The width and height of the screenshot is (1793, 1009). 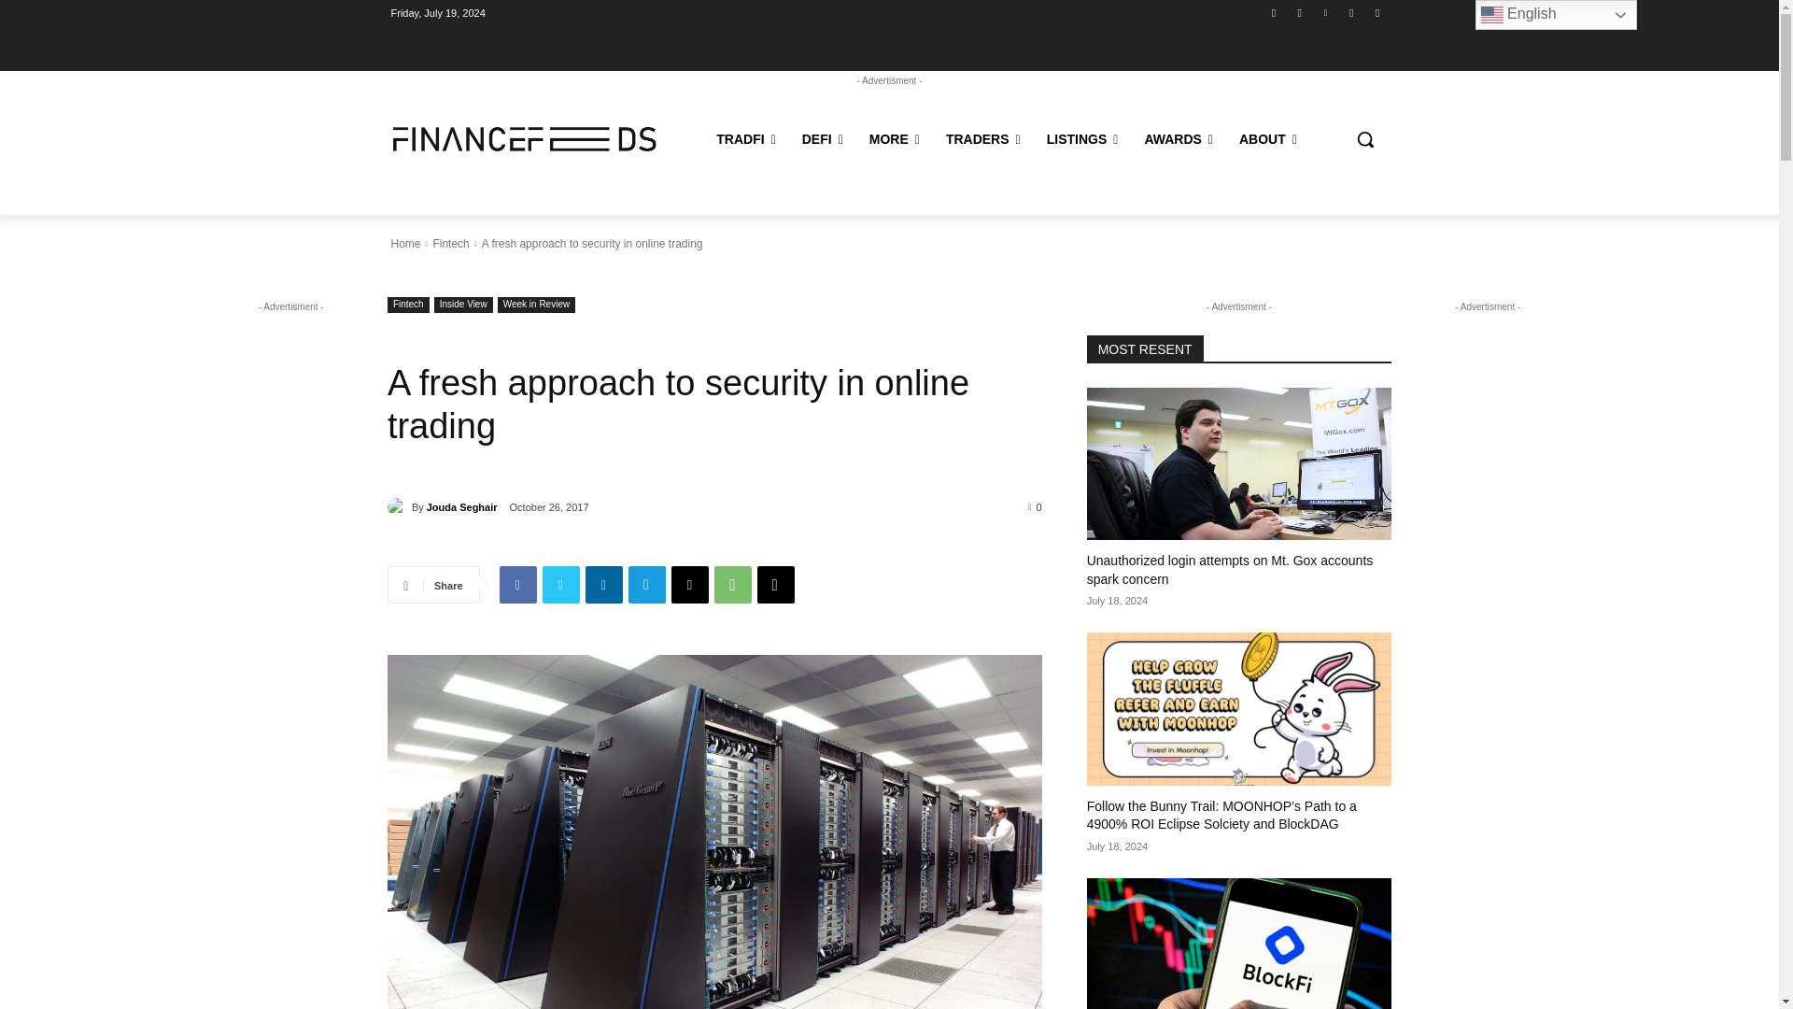 I want to click on Twitter, so click(x=1377, y=12).